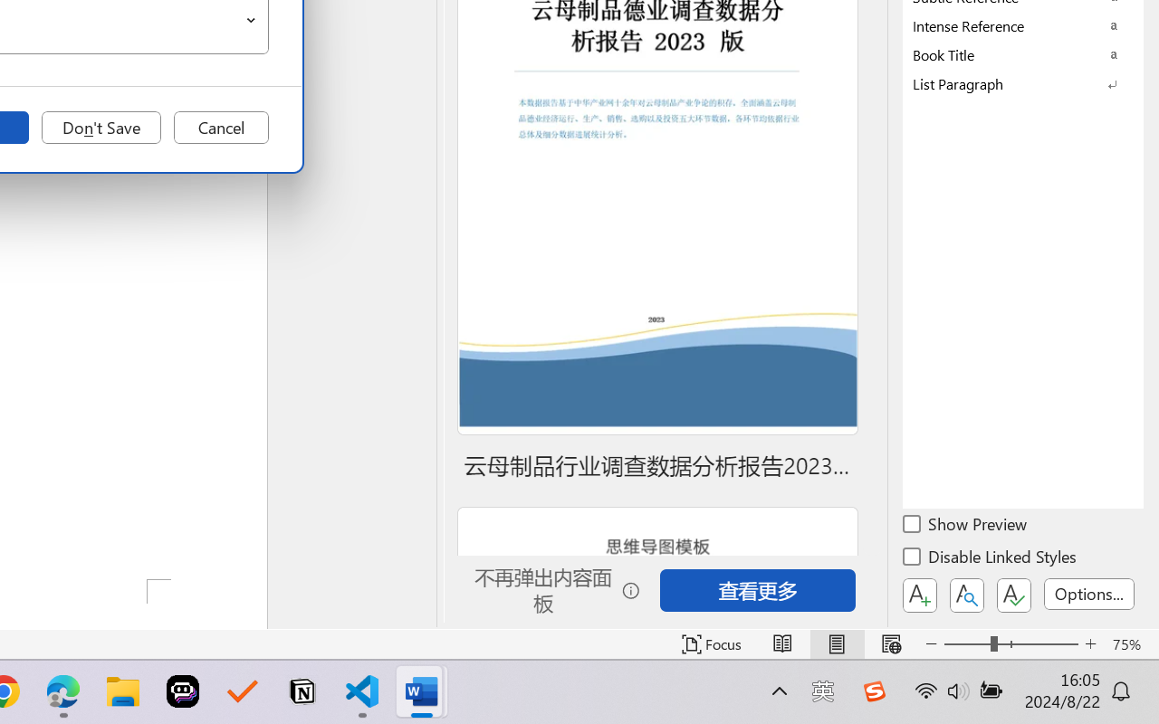 This screenshot has height=724, width=1159. What do you see at coordinates (966, 527) in the screenshot?
I see `Show Preview` at bounding box center [966, 527].